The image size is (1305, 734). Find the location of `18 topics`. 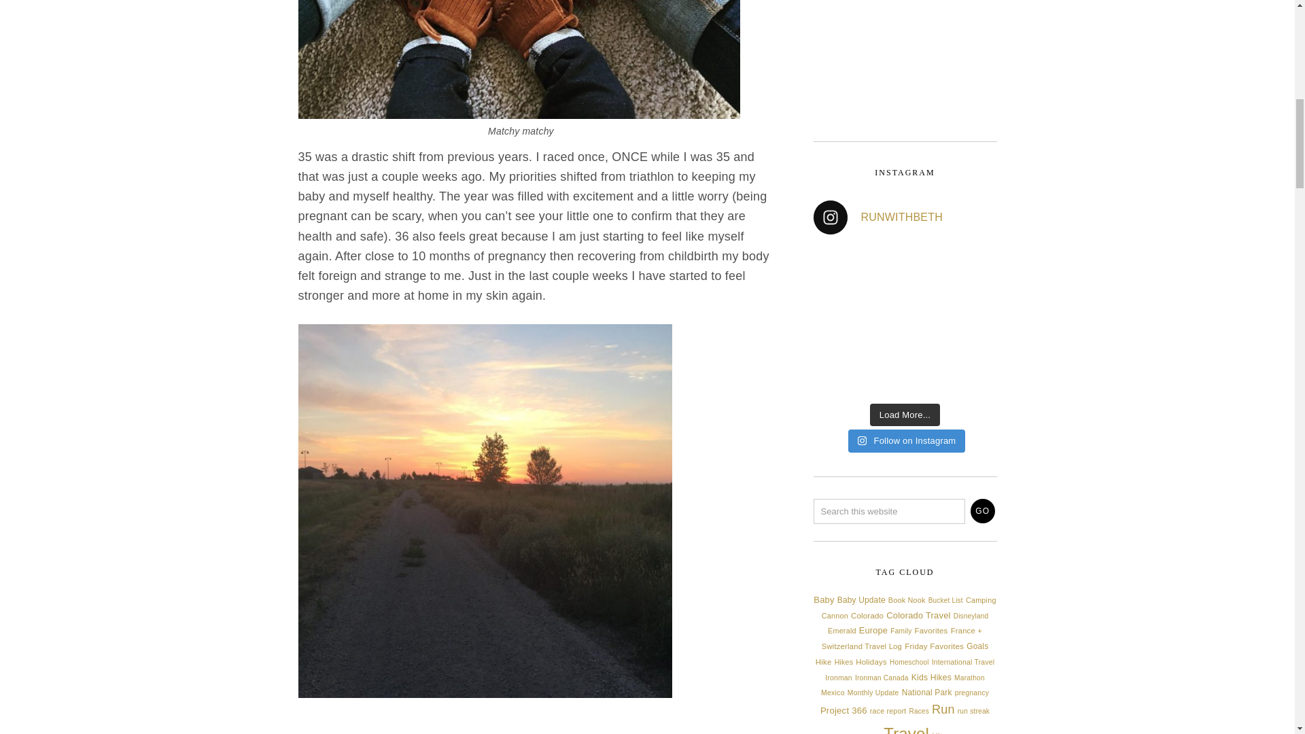

18 topics is located at coordinates (823, 599).